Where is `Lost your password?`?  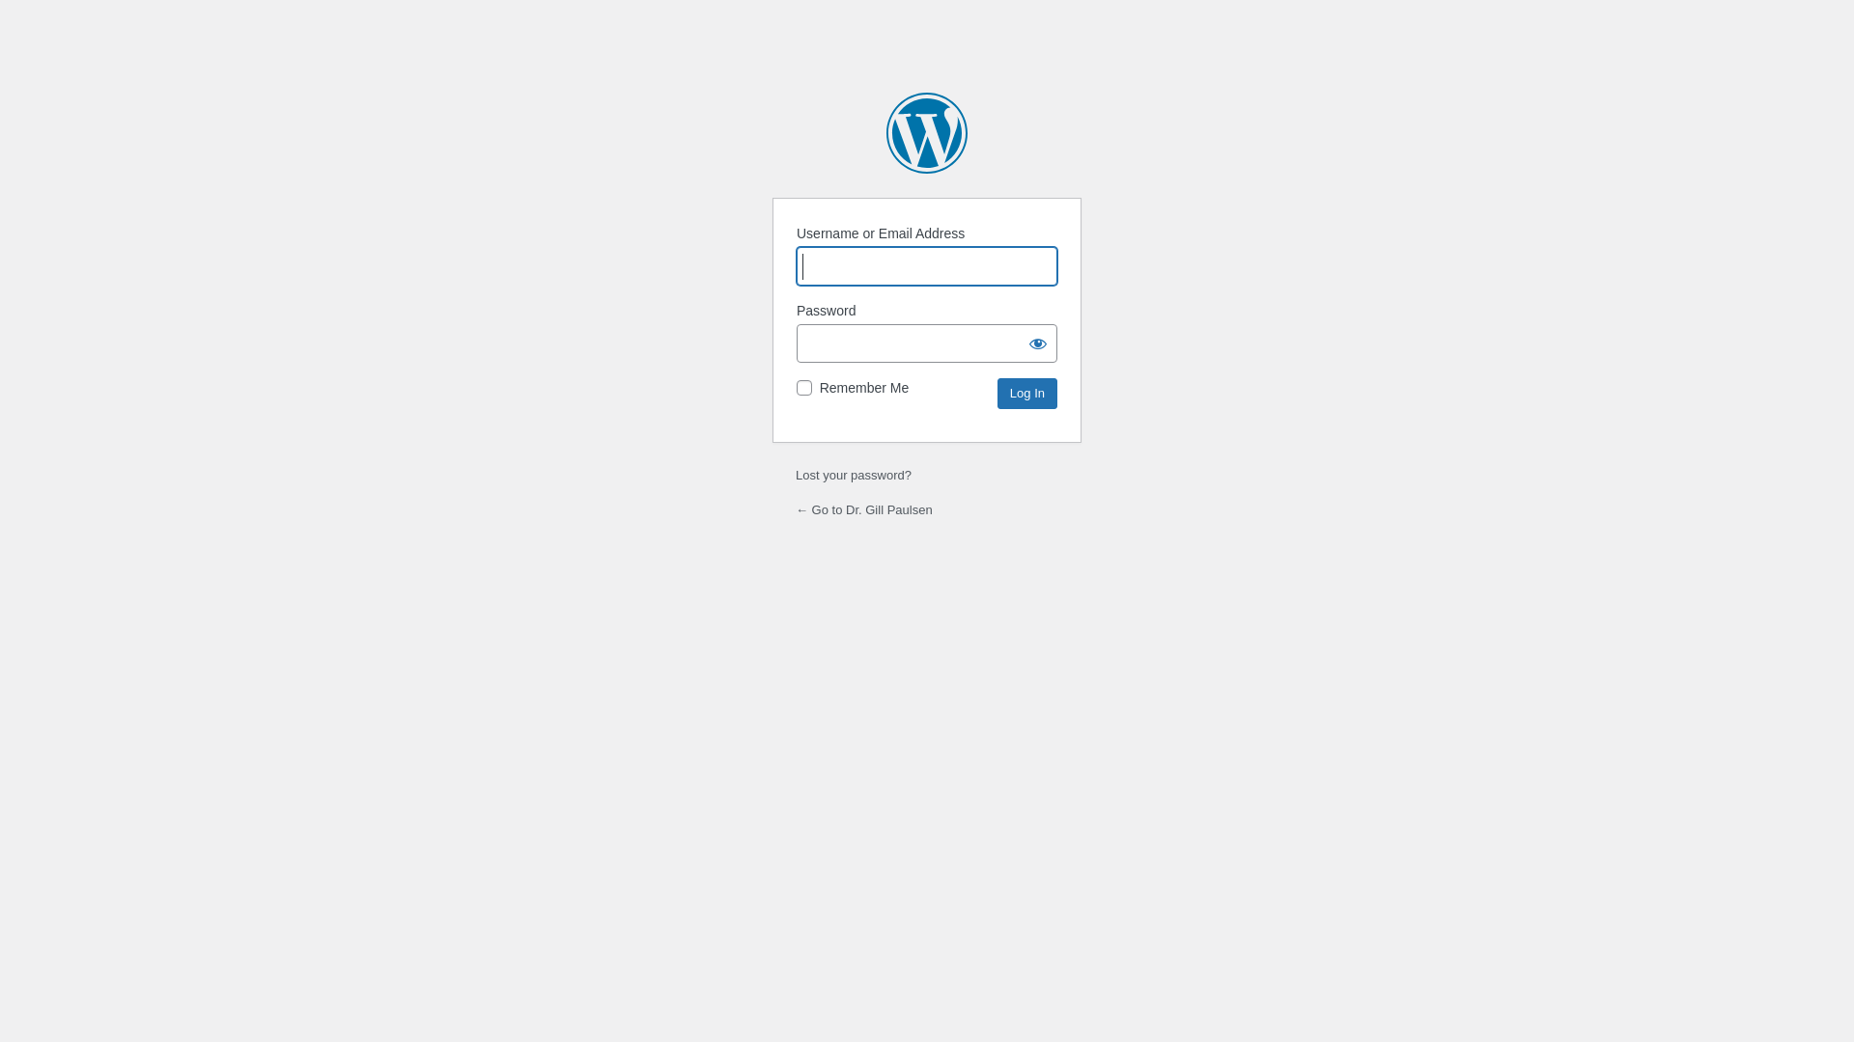 Lost your password? is located at coordinates (854, 475).